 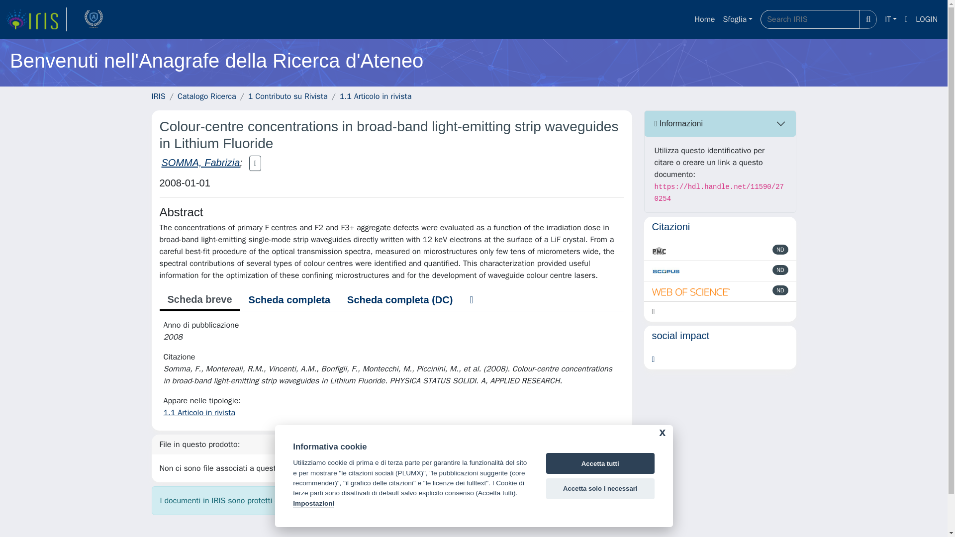 What do you see at coordinates (927, 19) in the screenshot?
I see `LOGIN` at bounding box center [927, 19].